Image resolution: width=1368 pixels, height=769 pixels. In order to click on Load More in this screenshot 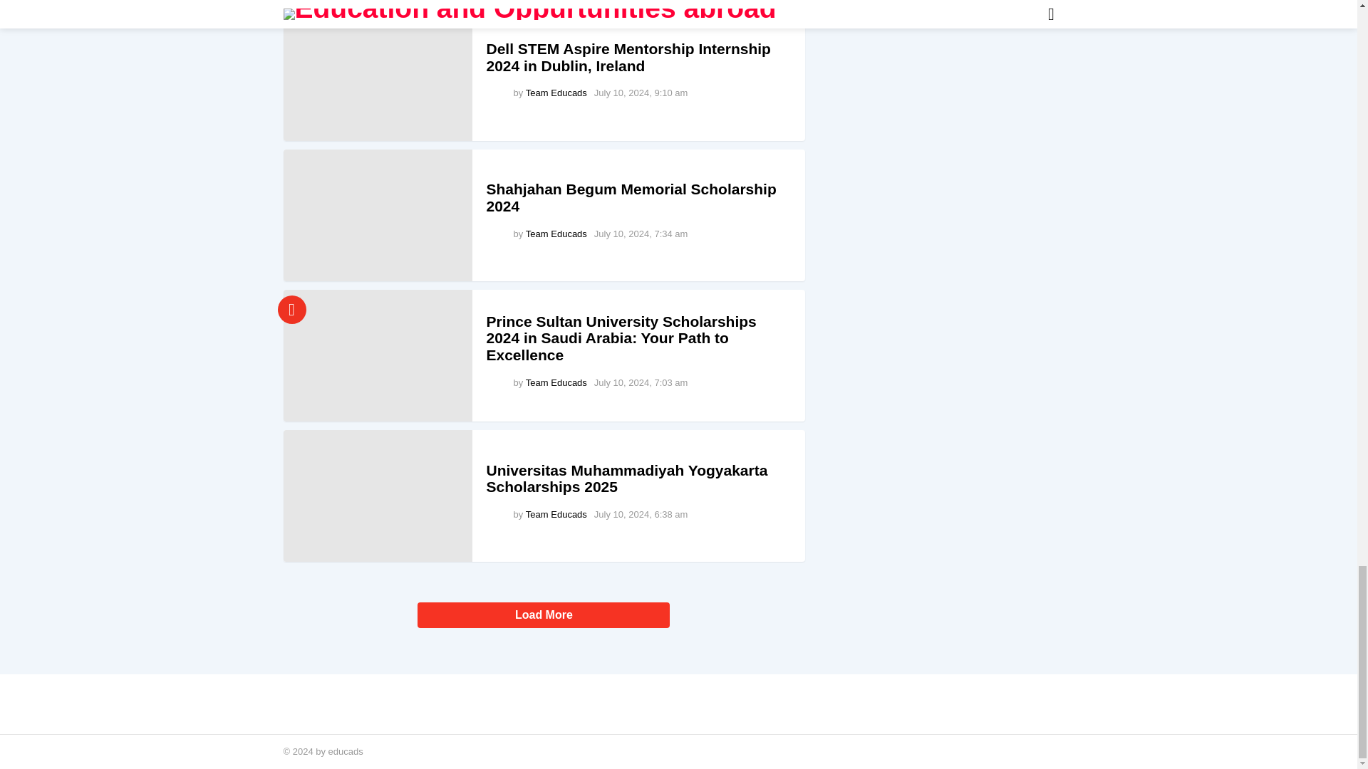, I will do `click(544, 619)`.